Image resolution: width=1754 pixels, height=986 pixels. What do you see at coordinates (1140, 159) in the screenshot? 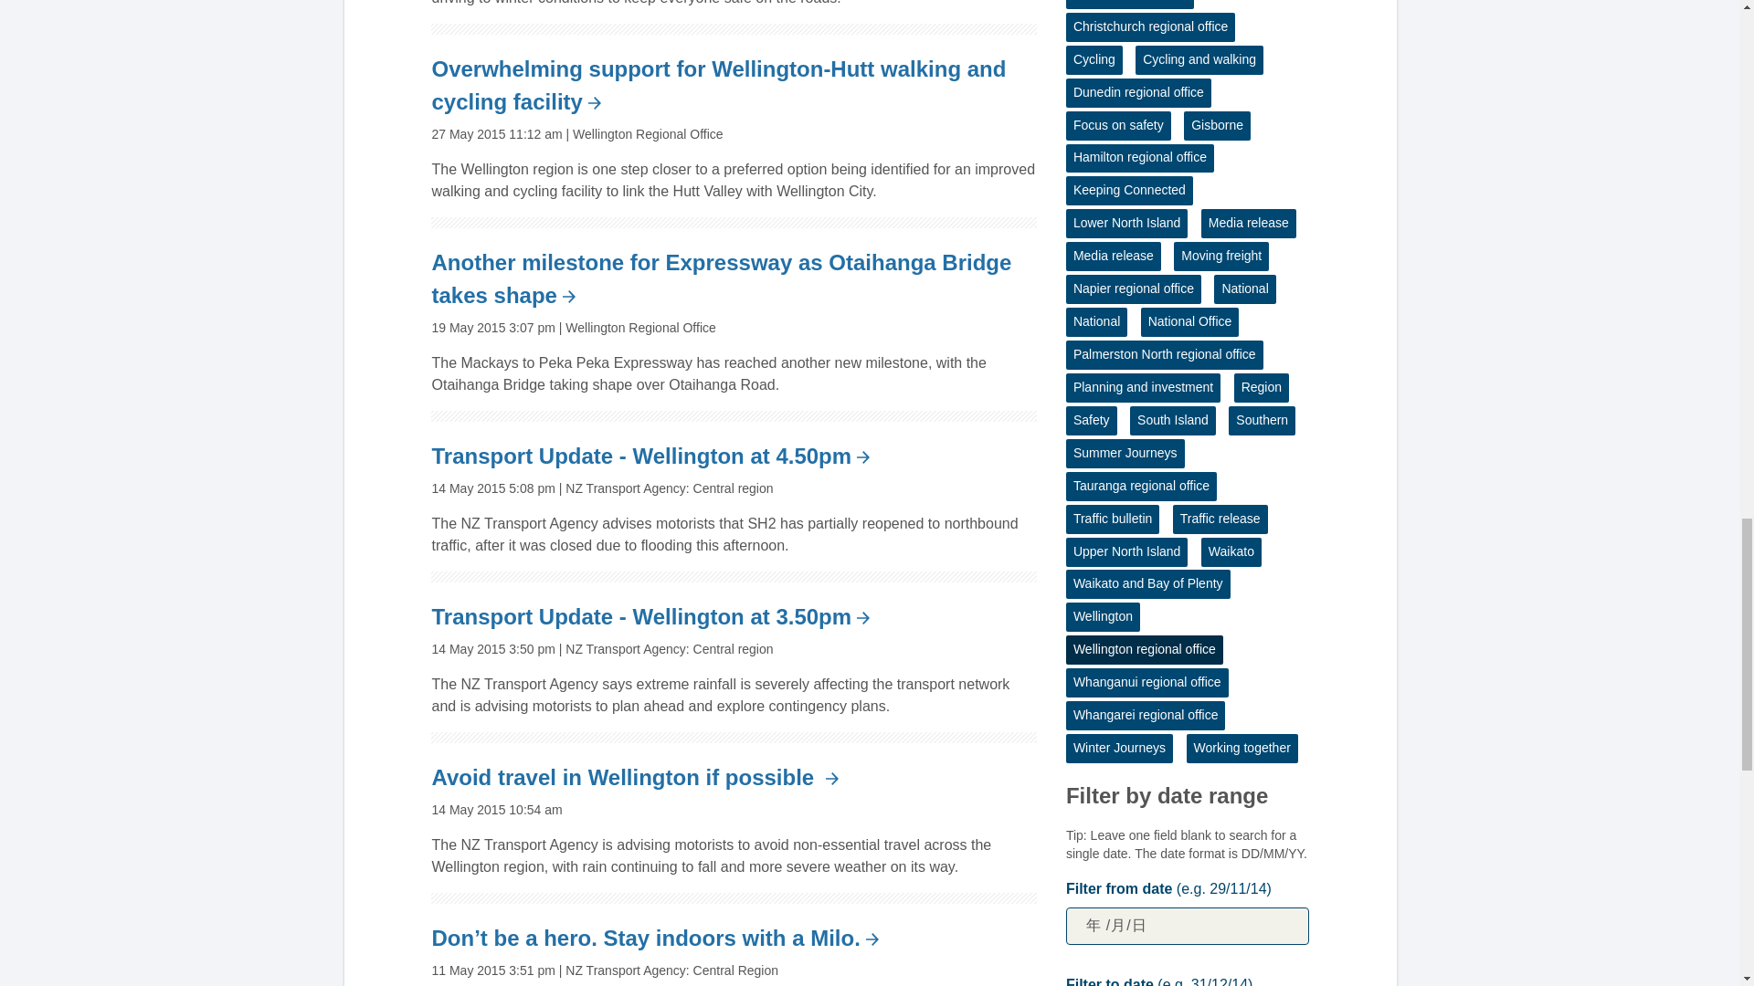
I see `View items tagged Hamilton regional office` at bounding box center [1140, 159].